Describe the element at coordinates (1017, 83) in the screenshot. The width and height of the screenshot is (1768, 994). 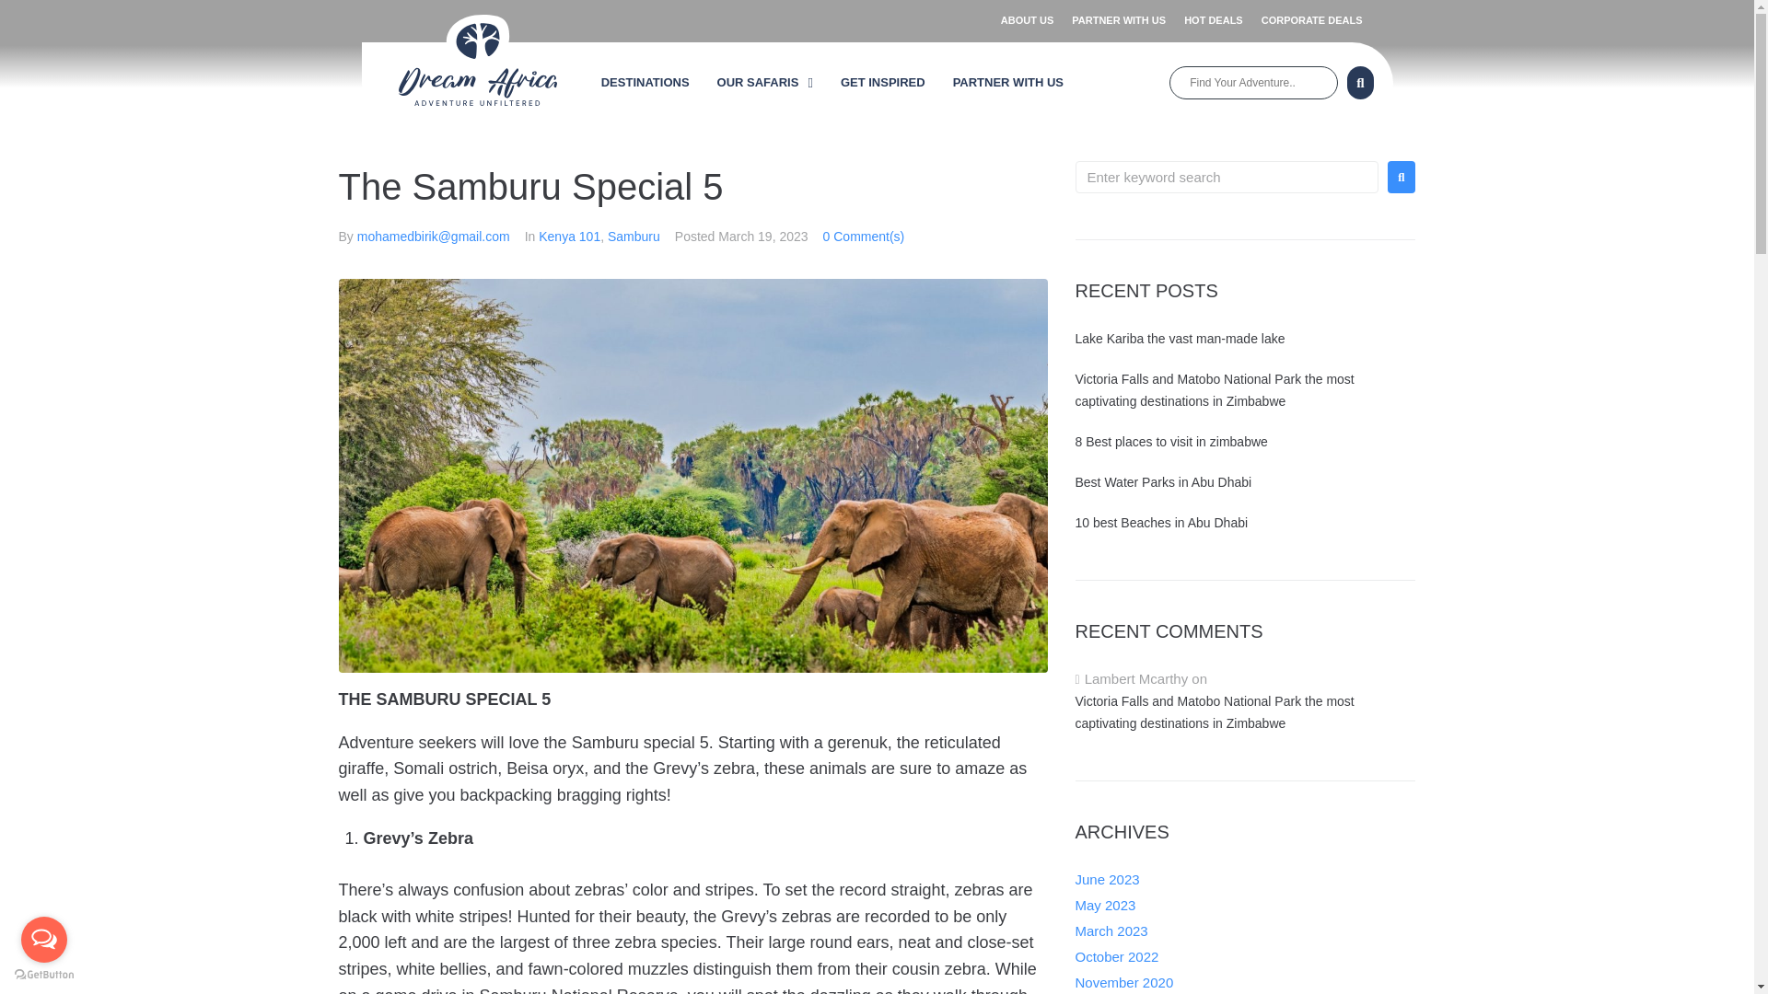
I see `PARTNER WITH US` at that location.